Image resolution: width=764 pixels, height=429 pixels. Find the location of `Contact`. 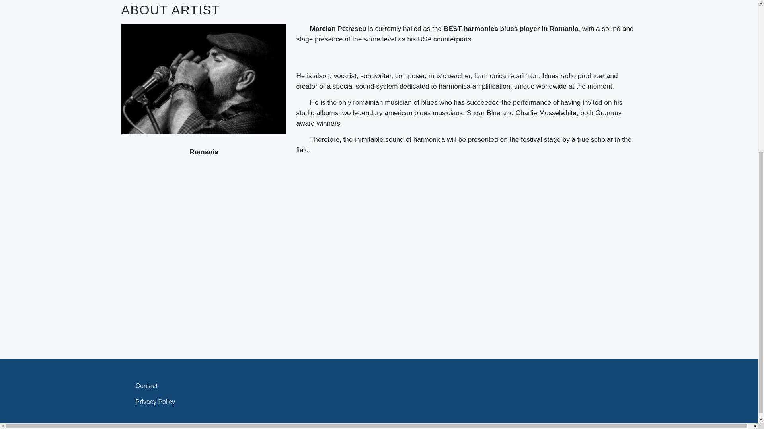

Contact is located at coordinates (379, 386).